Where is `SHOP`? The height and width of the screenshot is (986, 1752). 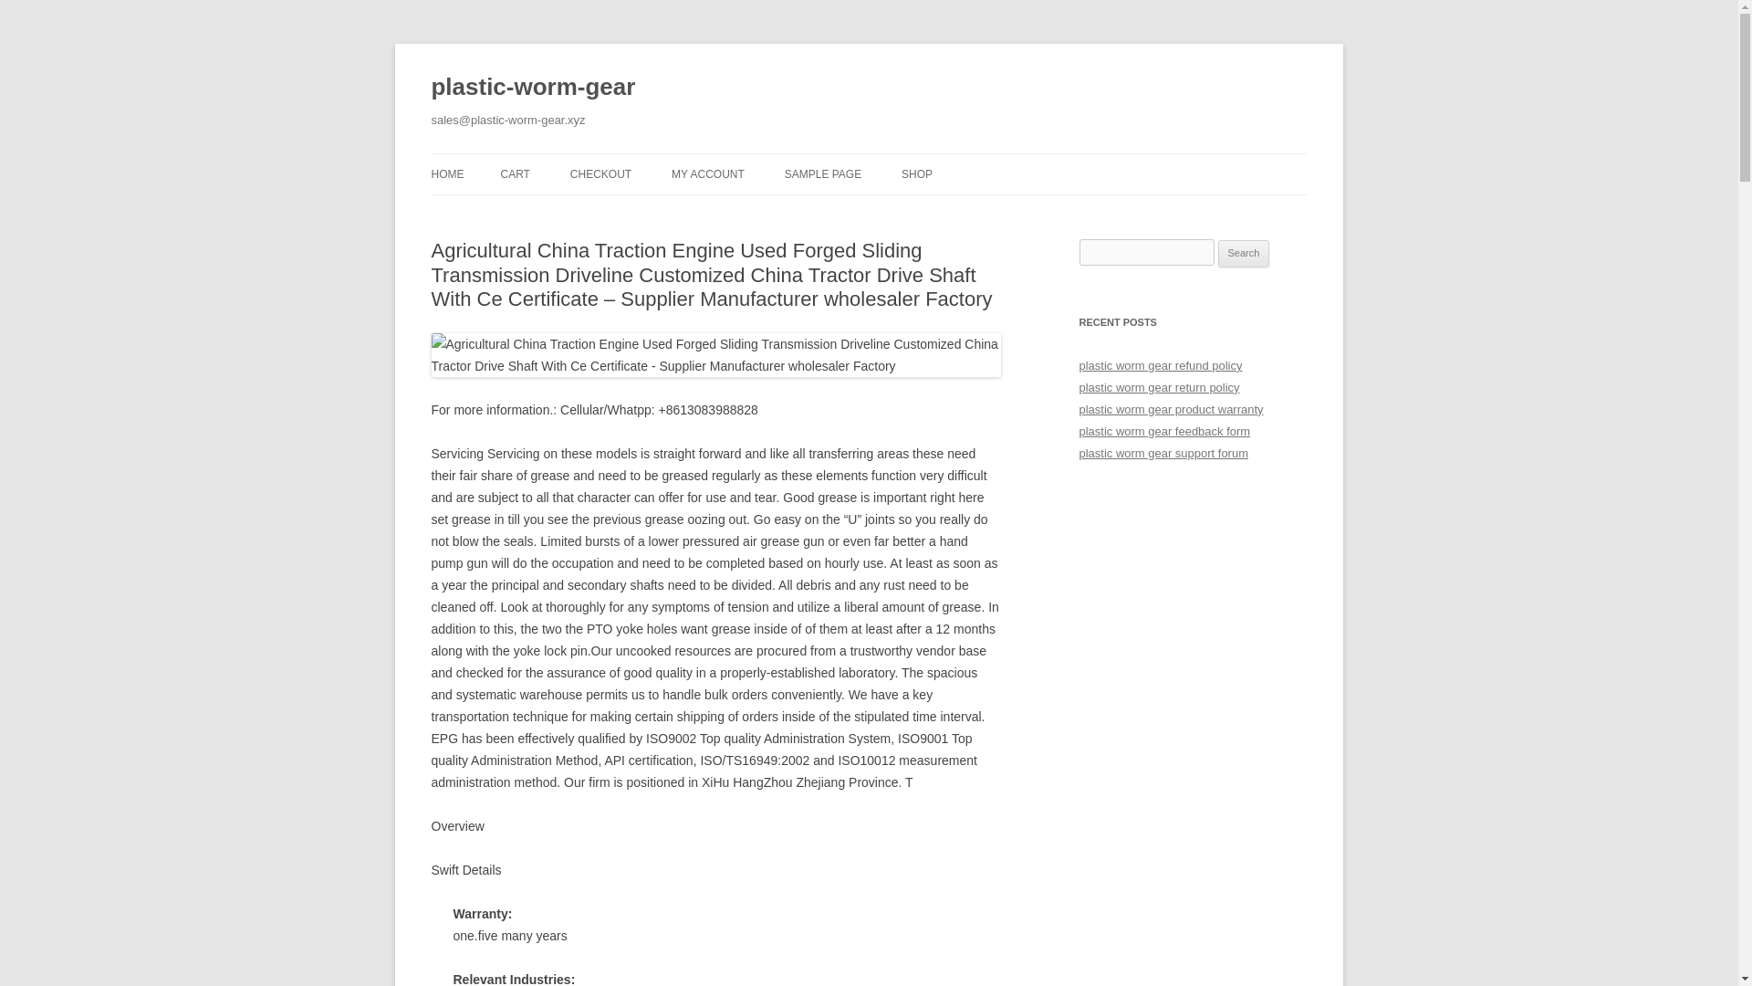
SHOP is located at coordinates (916, 173).